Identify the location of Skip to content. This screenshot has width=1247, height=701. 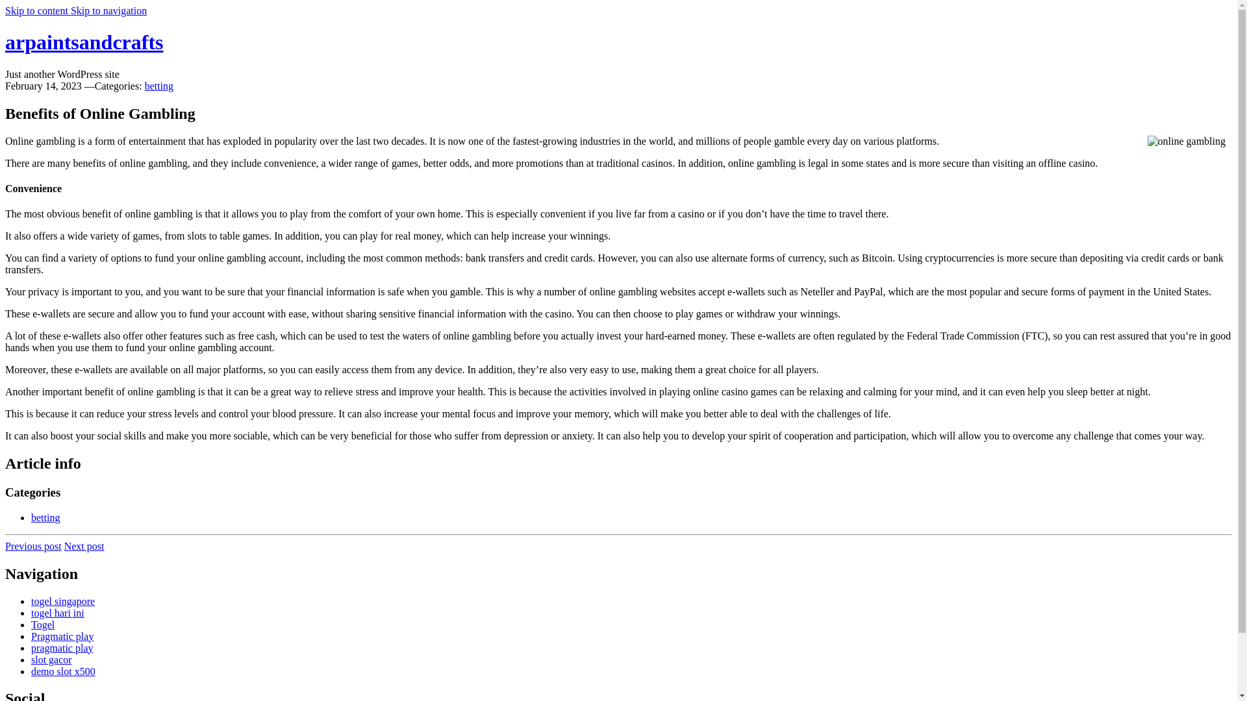
(38, 10).